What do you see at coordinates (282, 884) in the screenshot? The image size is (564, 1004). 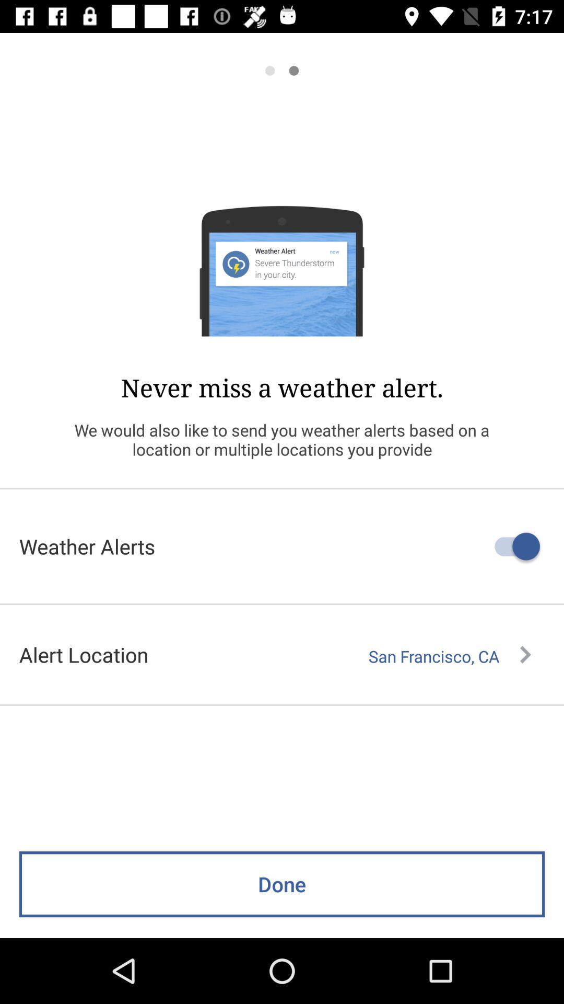 I see `flip until the done icon` at bounding box center [282, 884].